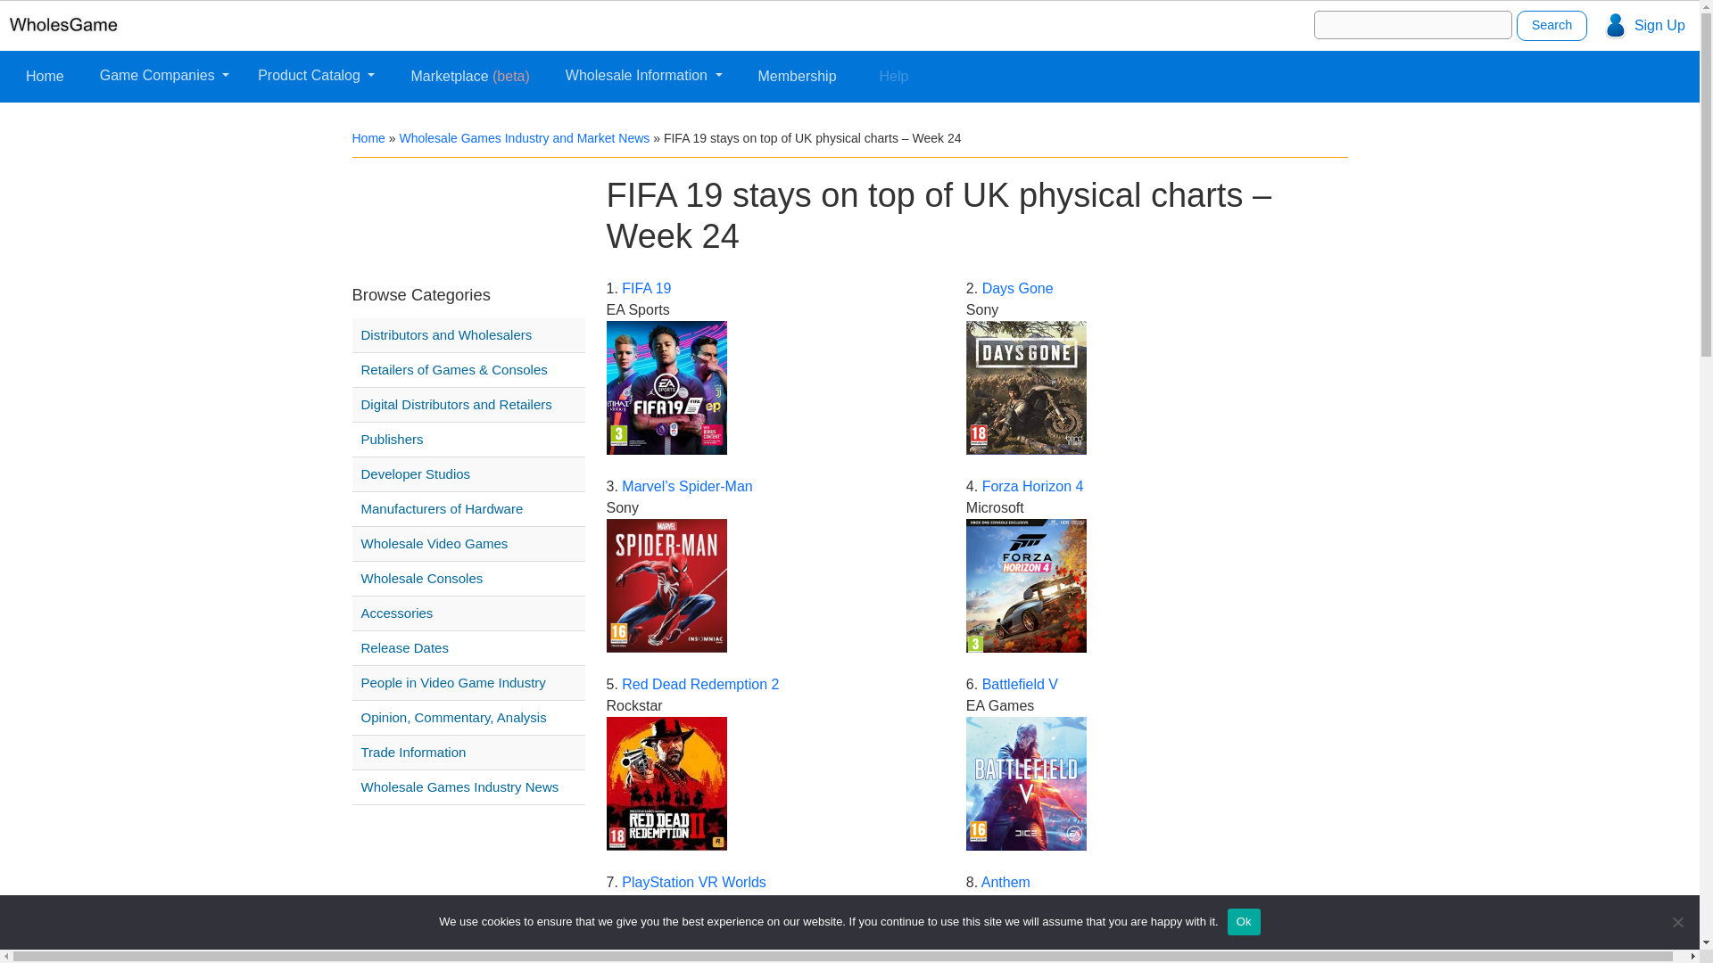 This screenshot has width=1713, height=963. What do you see at coordinates (643, 75) in the screenshot?
I see `Wholesale Information` at bounding box center [643, 75].